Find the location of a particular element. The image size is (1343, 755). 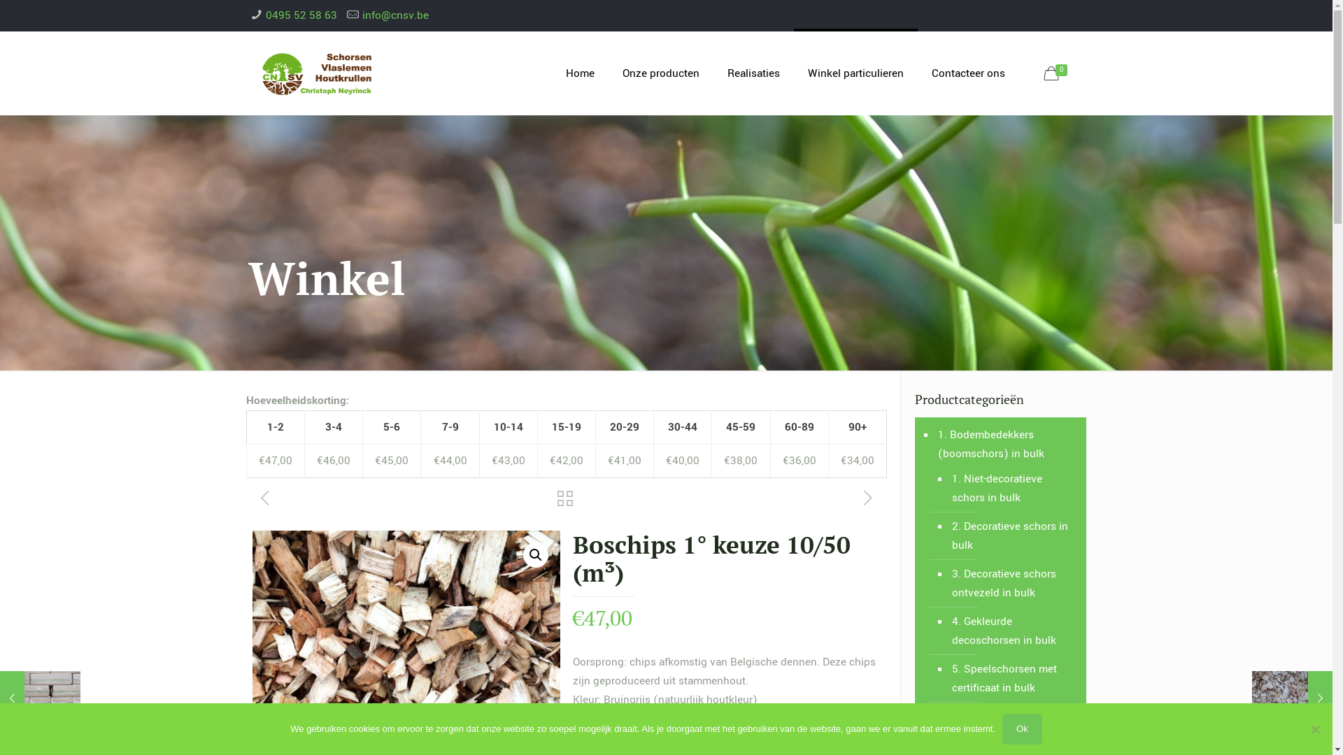

Bent uw zelfstandig is located at coordinates (532, 247).